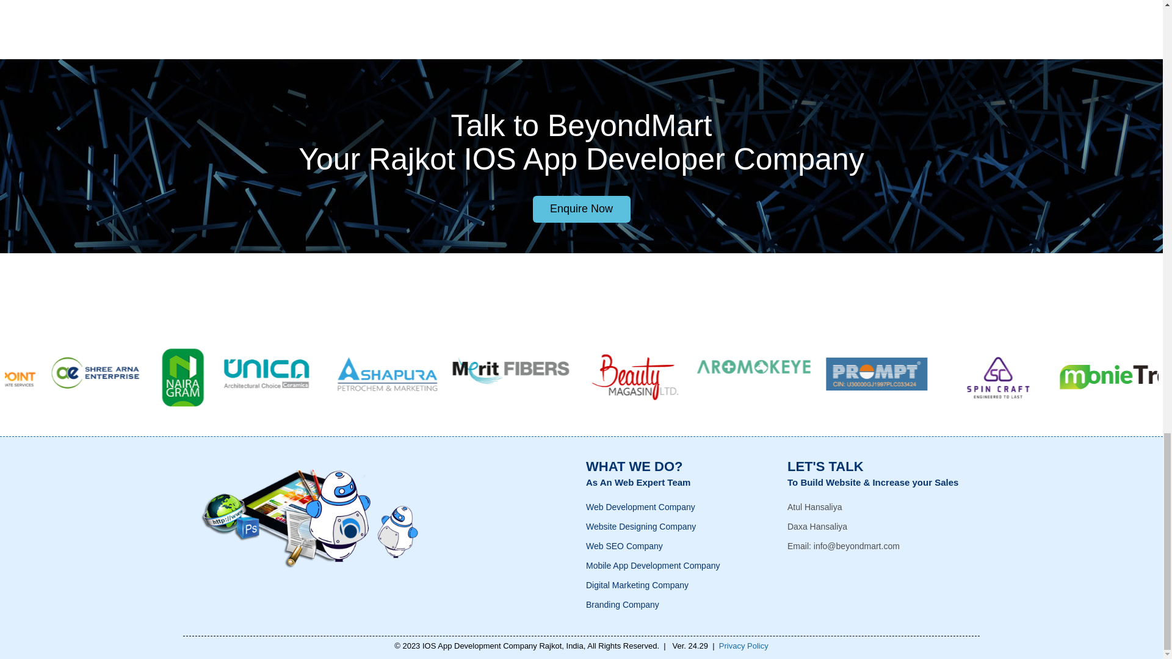  Describe the element at coordinates (623, 604) in the screenshot. I see `Branding Company` at that location.